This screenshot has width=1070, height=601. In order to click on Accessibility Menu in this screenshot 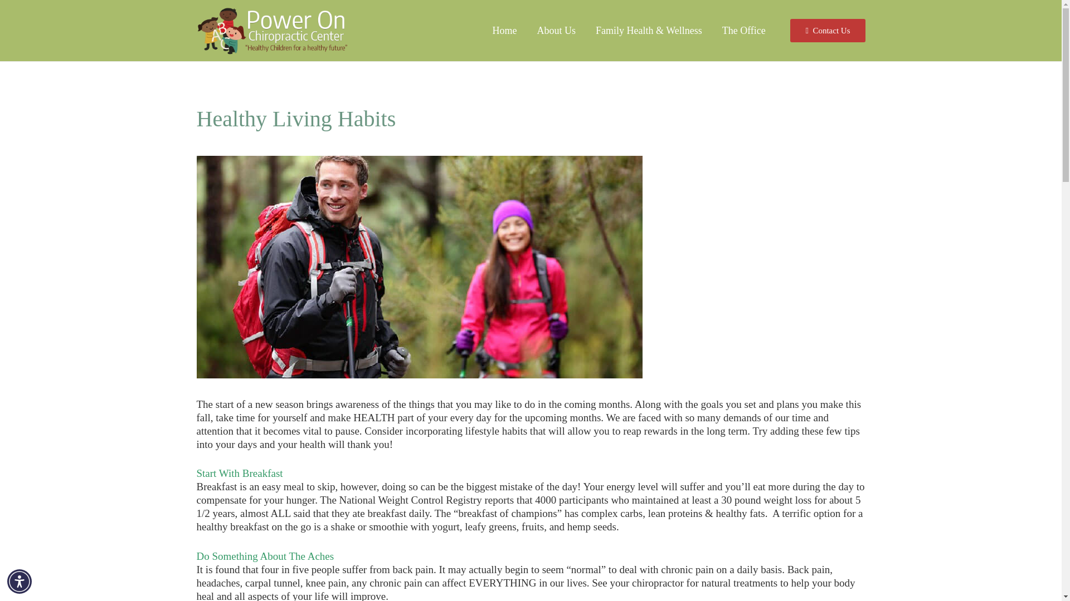, I will do `click(20, 581)`.